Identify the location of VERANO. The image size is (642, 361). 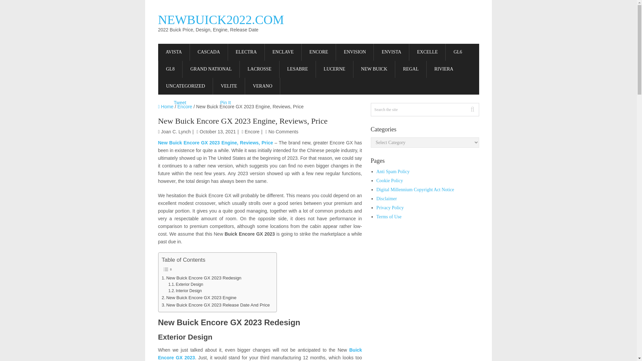
(262, 86).